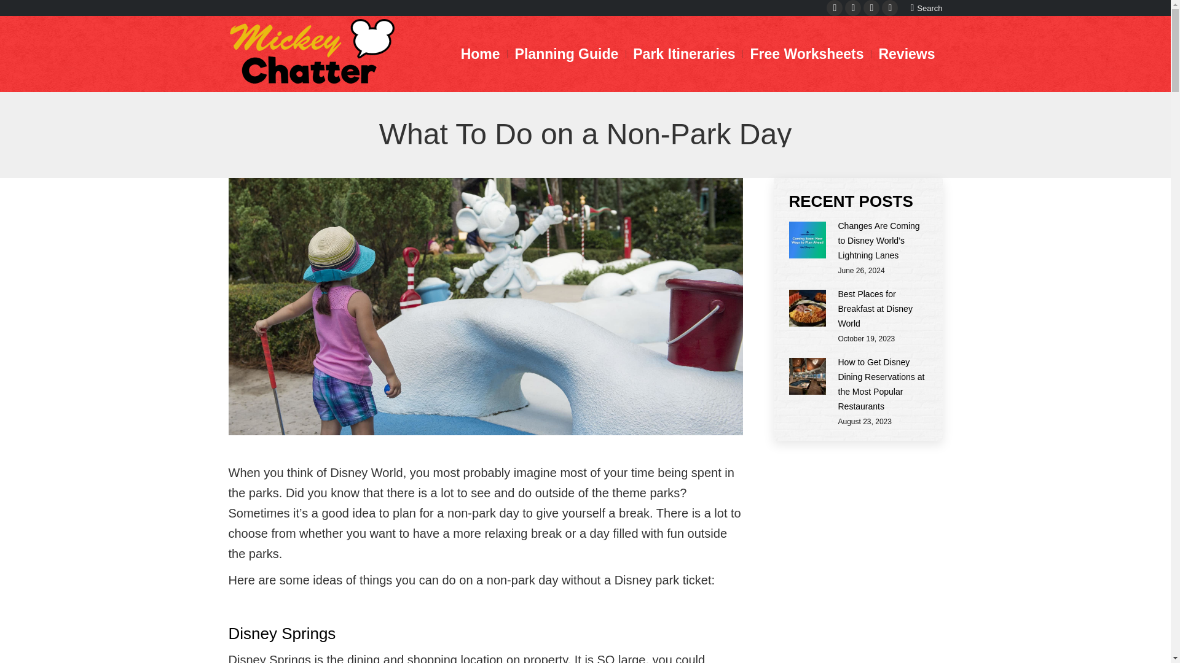 This screenshot has width=1180, height=663. I want to click on Home, so click(480, 53).